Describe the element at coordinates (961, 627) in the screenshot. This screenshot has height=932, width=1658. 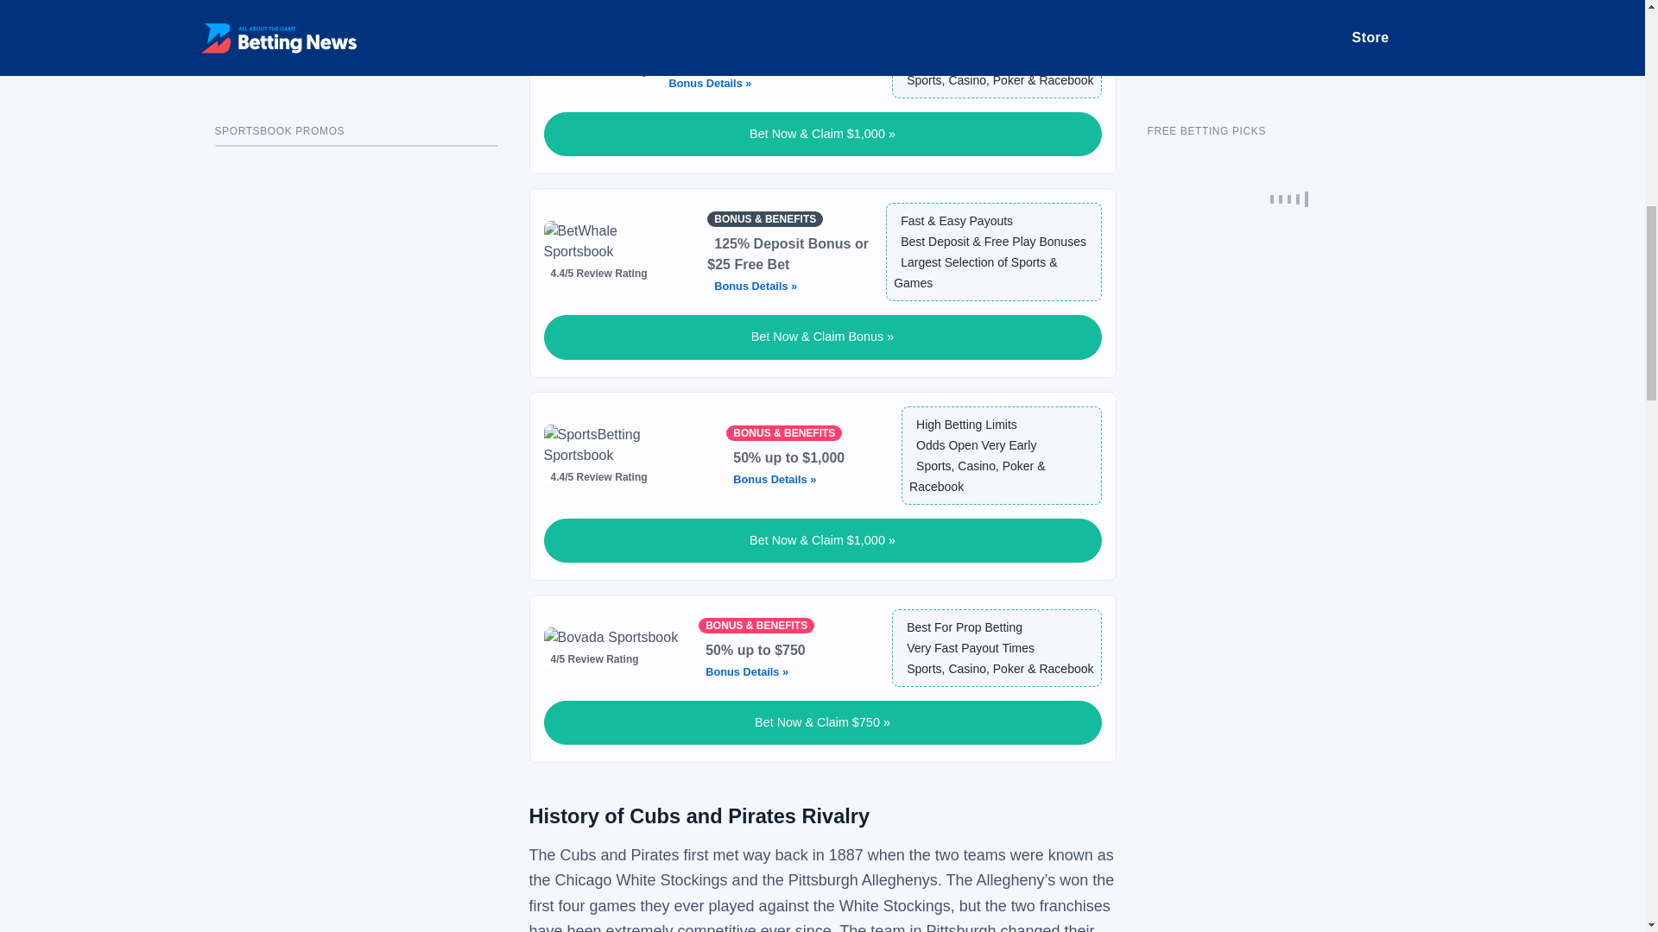
I see `Best For Prop Betting` at that location.